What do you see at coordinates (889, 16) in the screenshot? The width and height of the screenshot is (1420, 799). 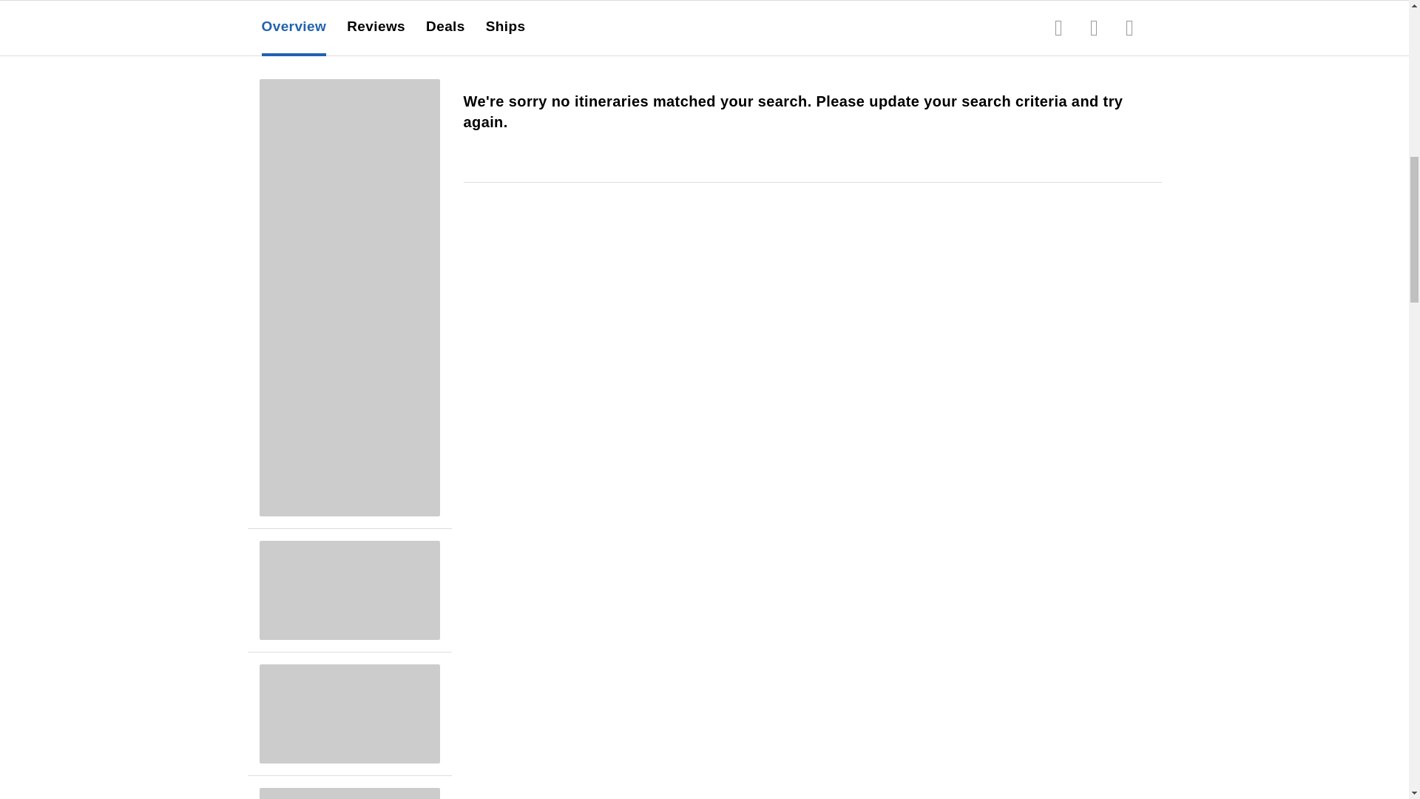 I see `Show more` at bounding box center [889, 16].